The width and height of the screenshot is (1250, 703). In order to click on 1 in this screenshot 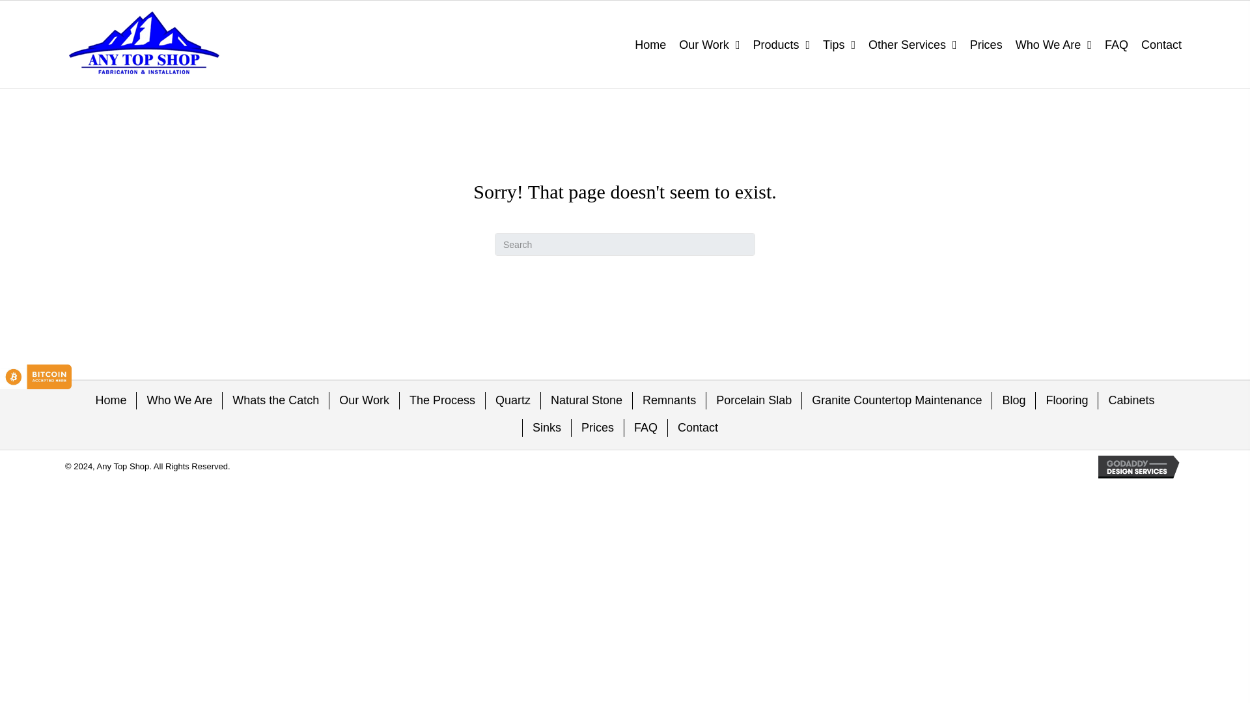, I will do `click(143, 44)`.